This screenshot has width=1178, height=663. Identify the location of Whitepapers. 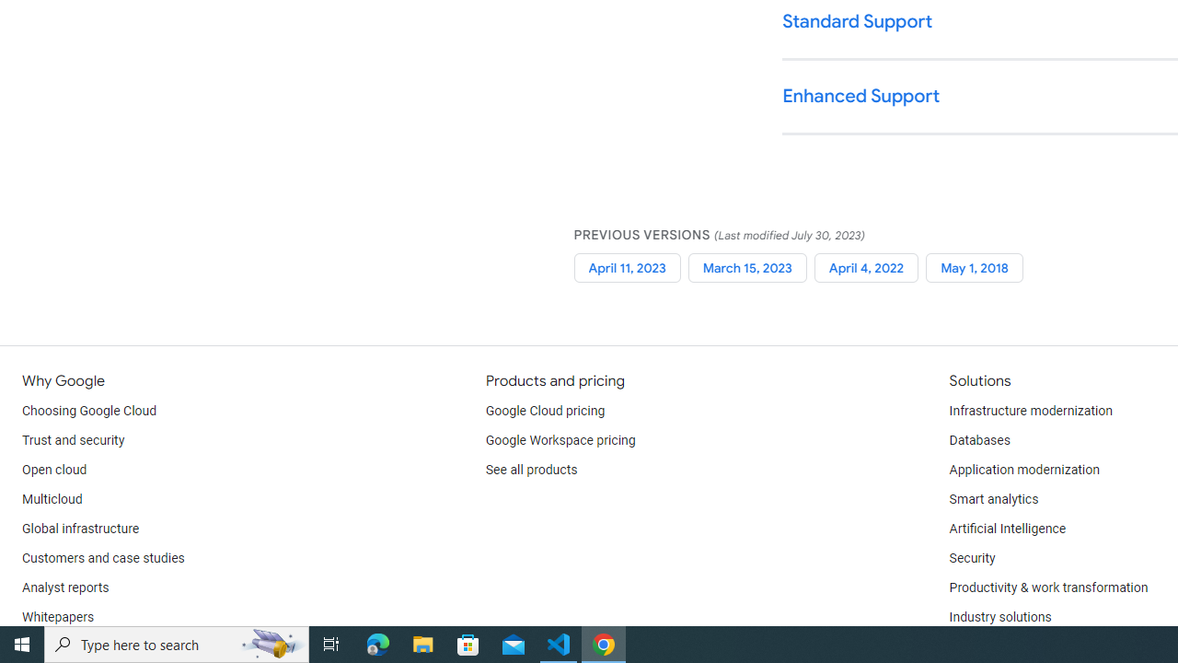
(58, 617).